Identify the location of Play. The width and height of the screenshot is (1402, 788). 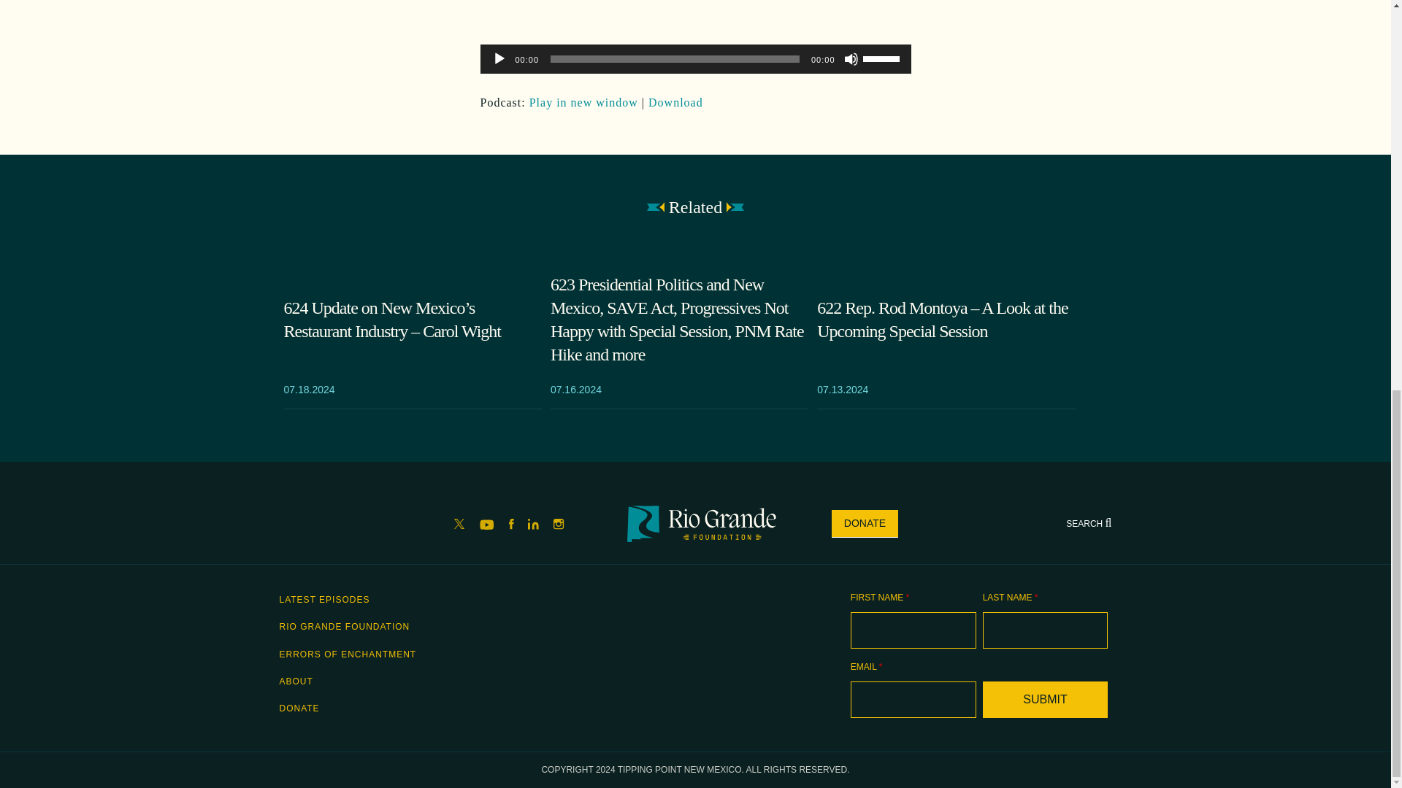
(499, 58).